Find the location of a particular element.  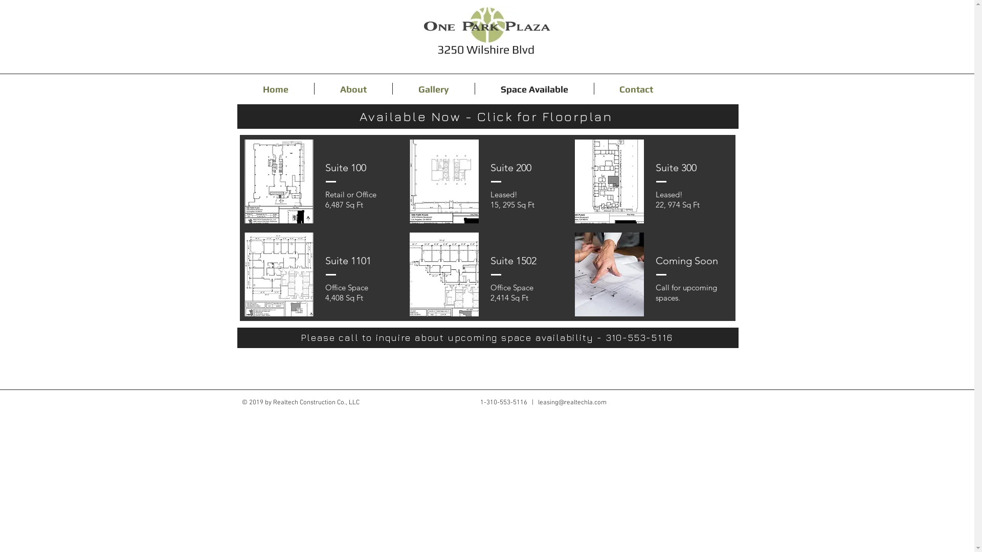

Space Available is located at coordinates (534, 89).